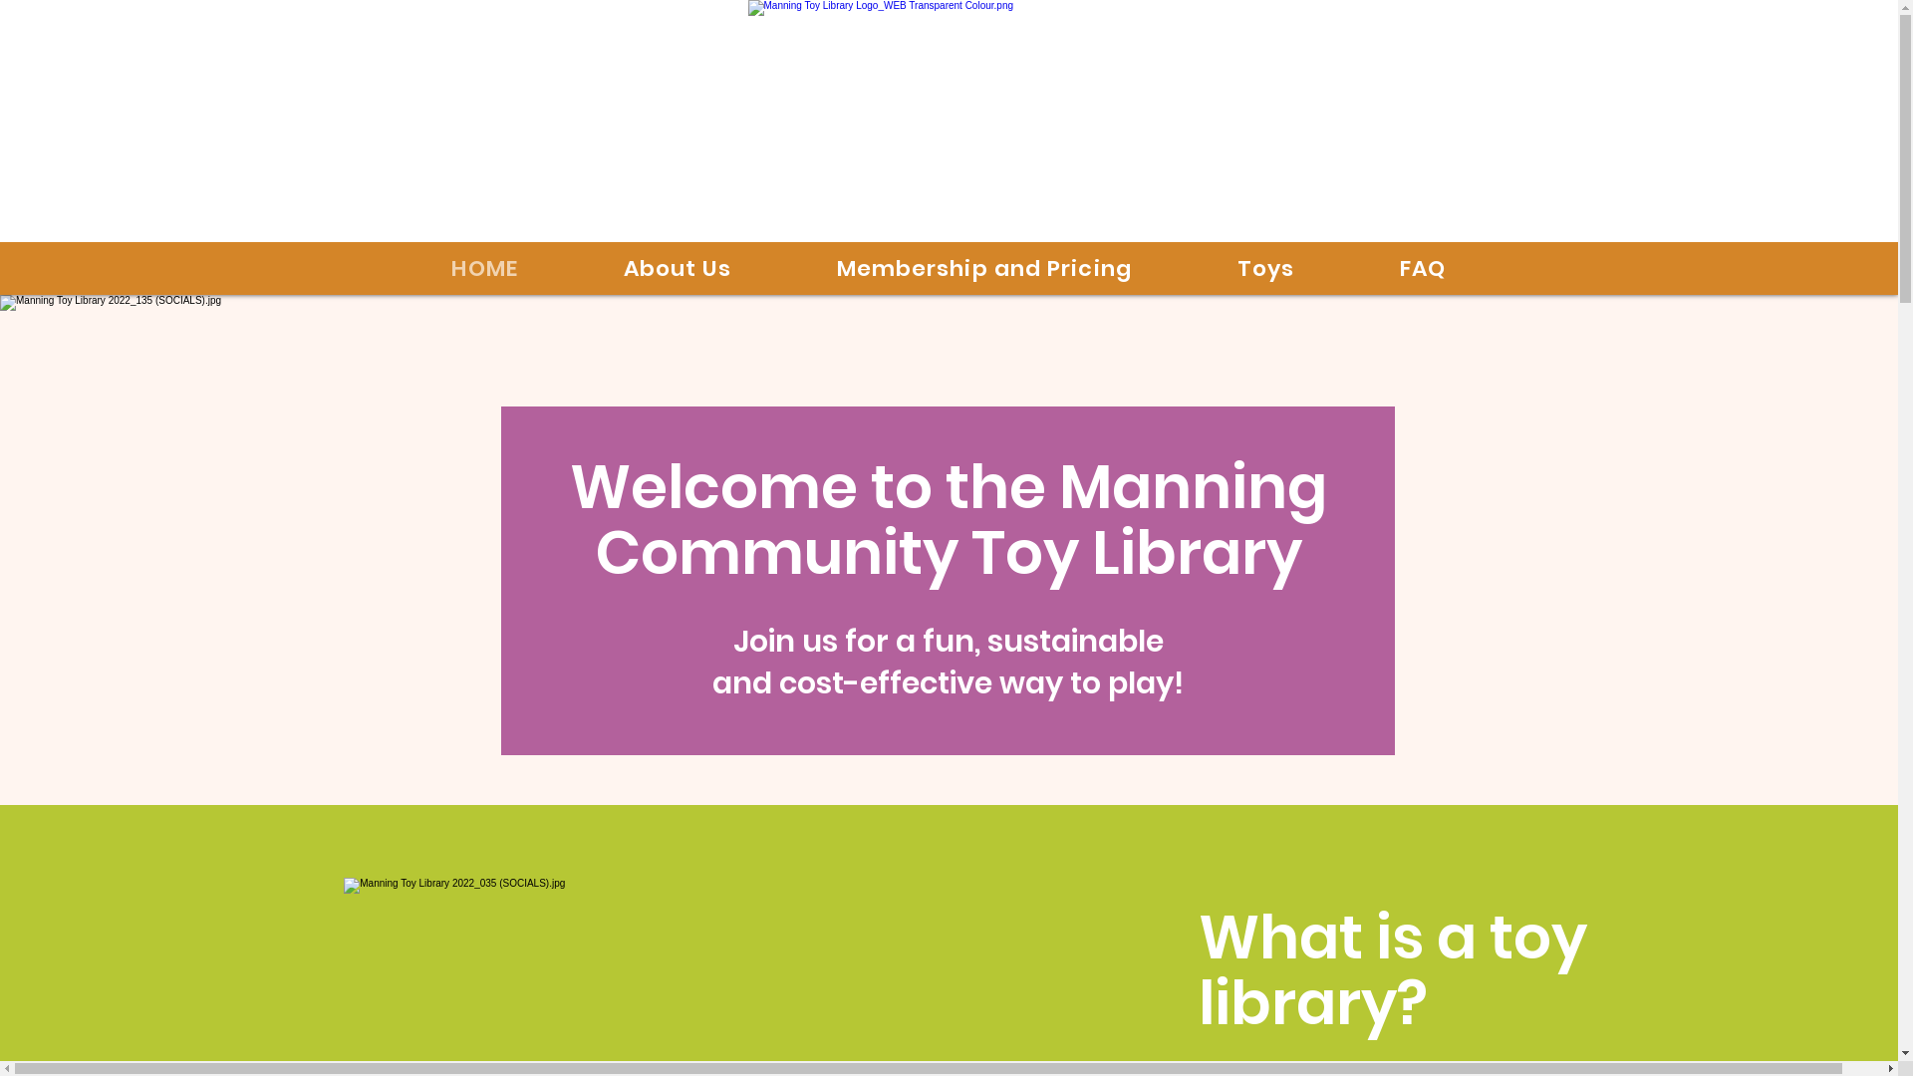 This screenshot has width=1913, height=1076. I want to click on FAQ, so click(1423, 269).